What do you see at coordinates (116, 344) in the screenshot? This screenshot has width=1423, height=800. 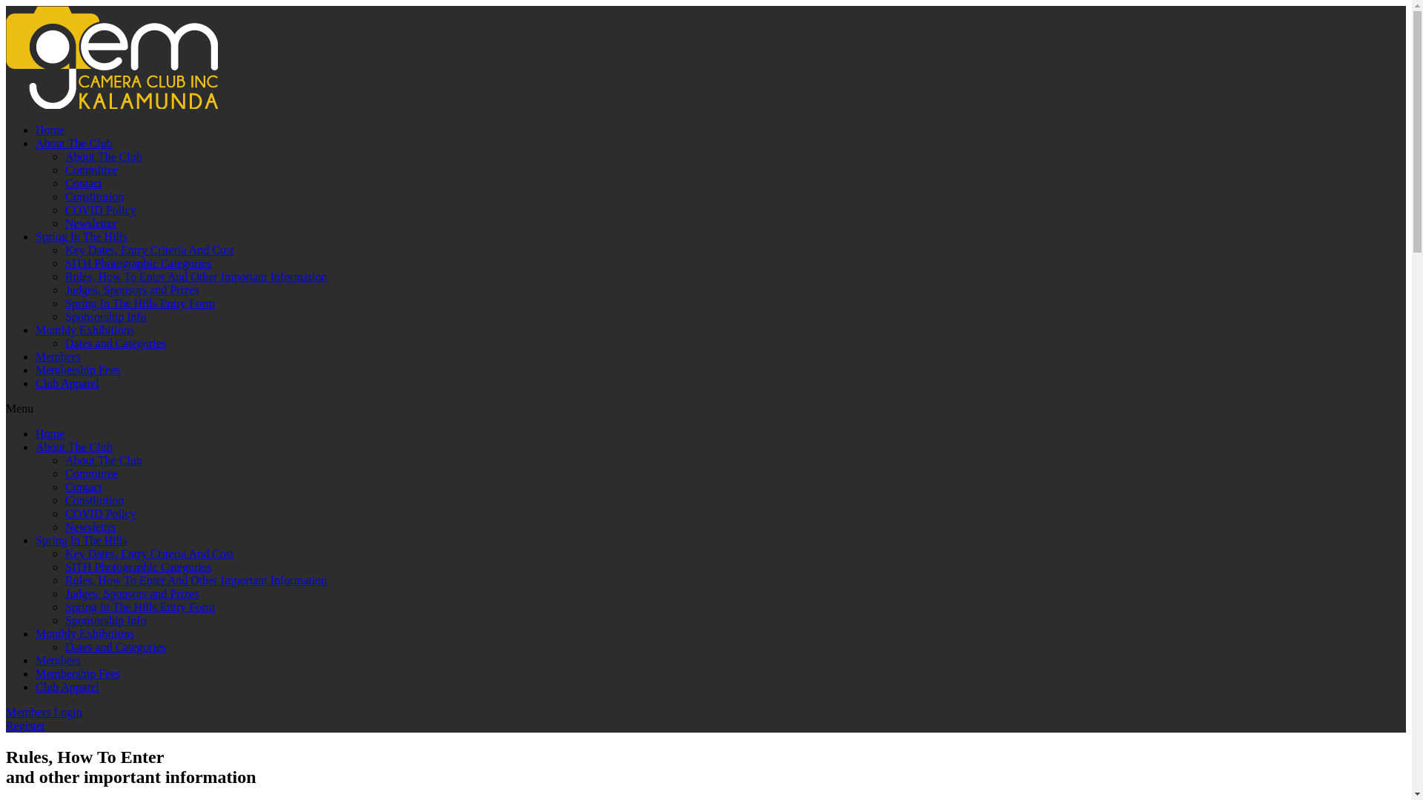 I see `Dates and Categories` at bounding box center [116, 344].